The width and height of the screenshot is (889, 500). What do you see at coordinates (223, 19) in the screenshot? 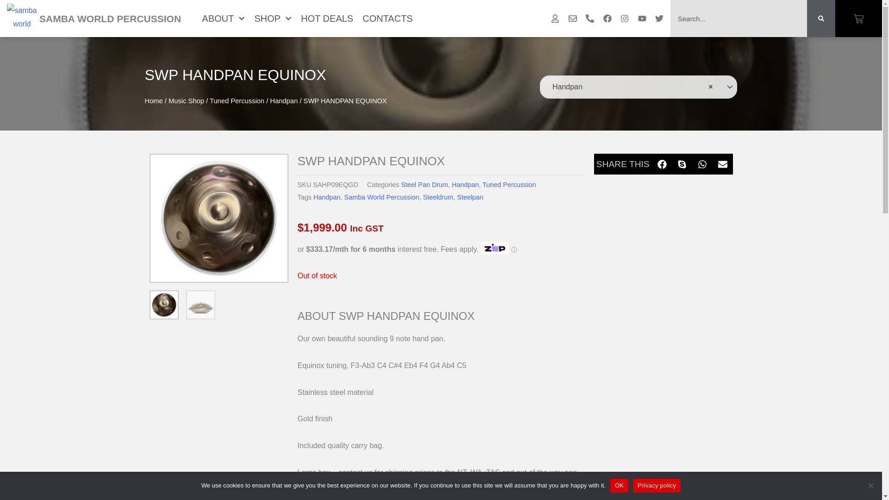
I see `ABOUT` at bounding box center [223, 19].